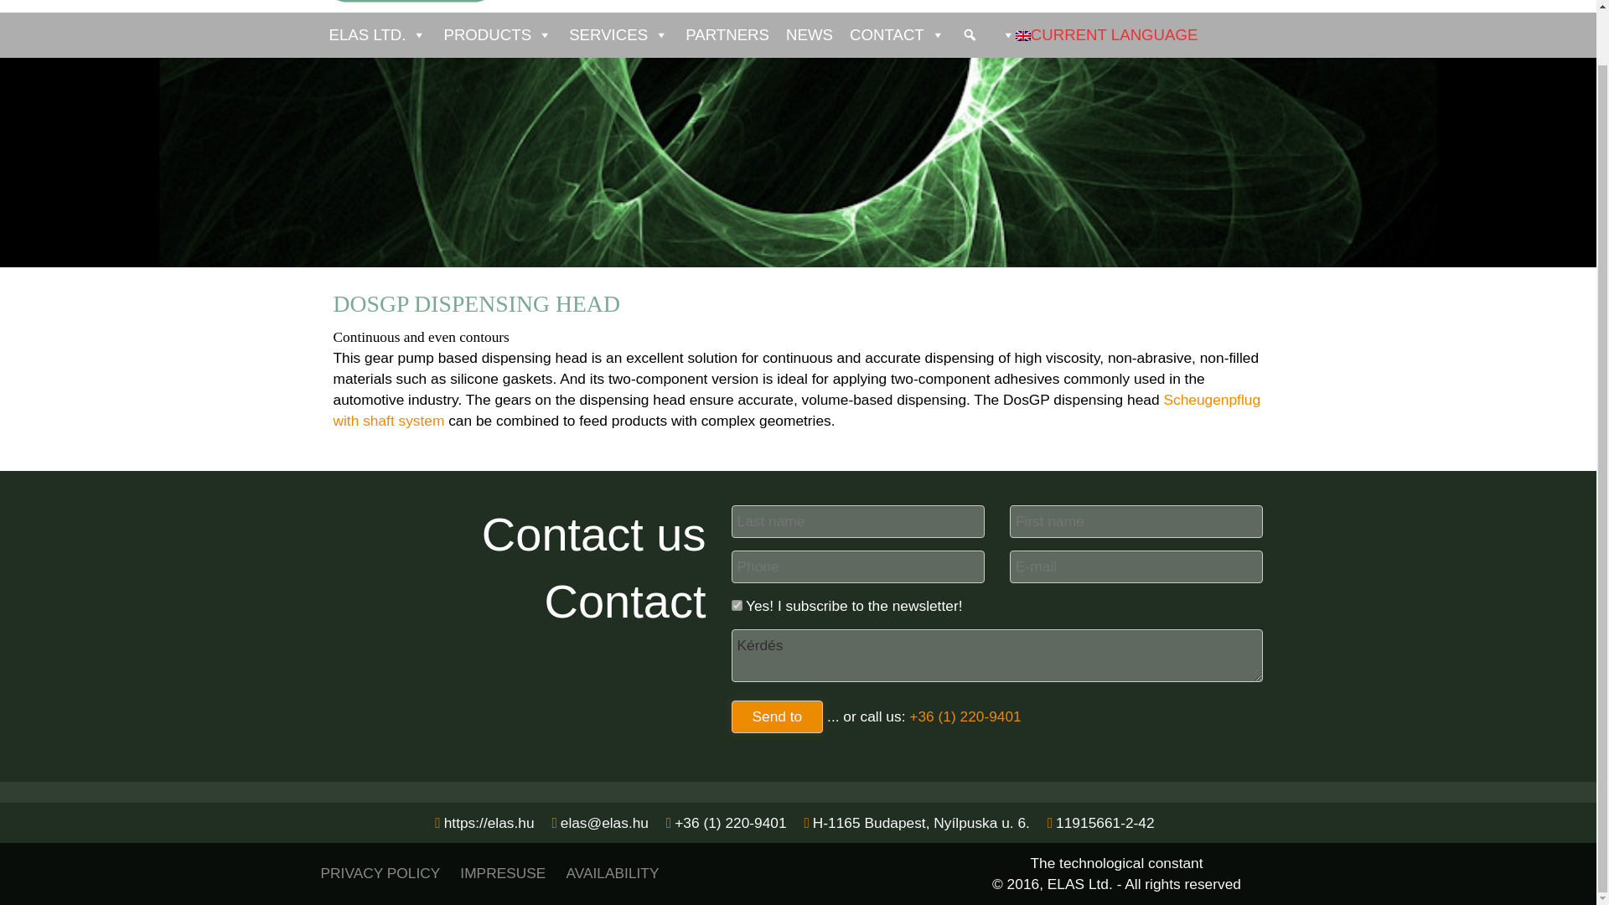 The height and width of the screenshot is (905, 1609). What do you see at coordinates (1022, 35) in the screenshot?
I see `Current Language` at bounding box center [1022, 35].